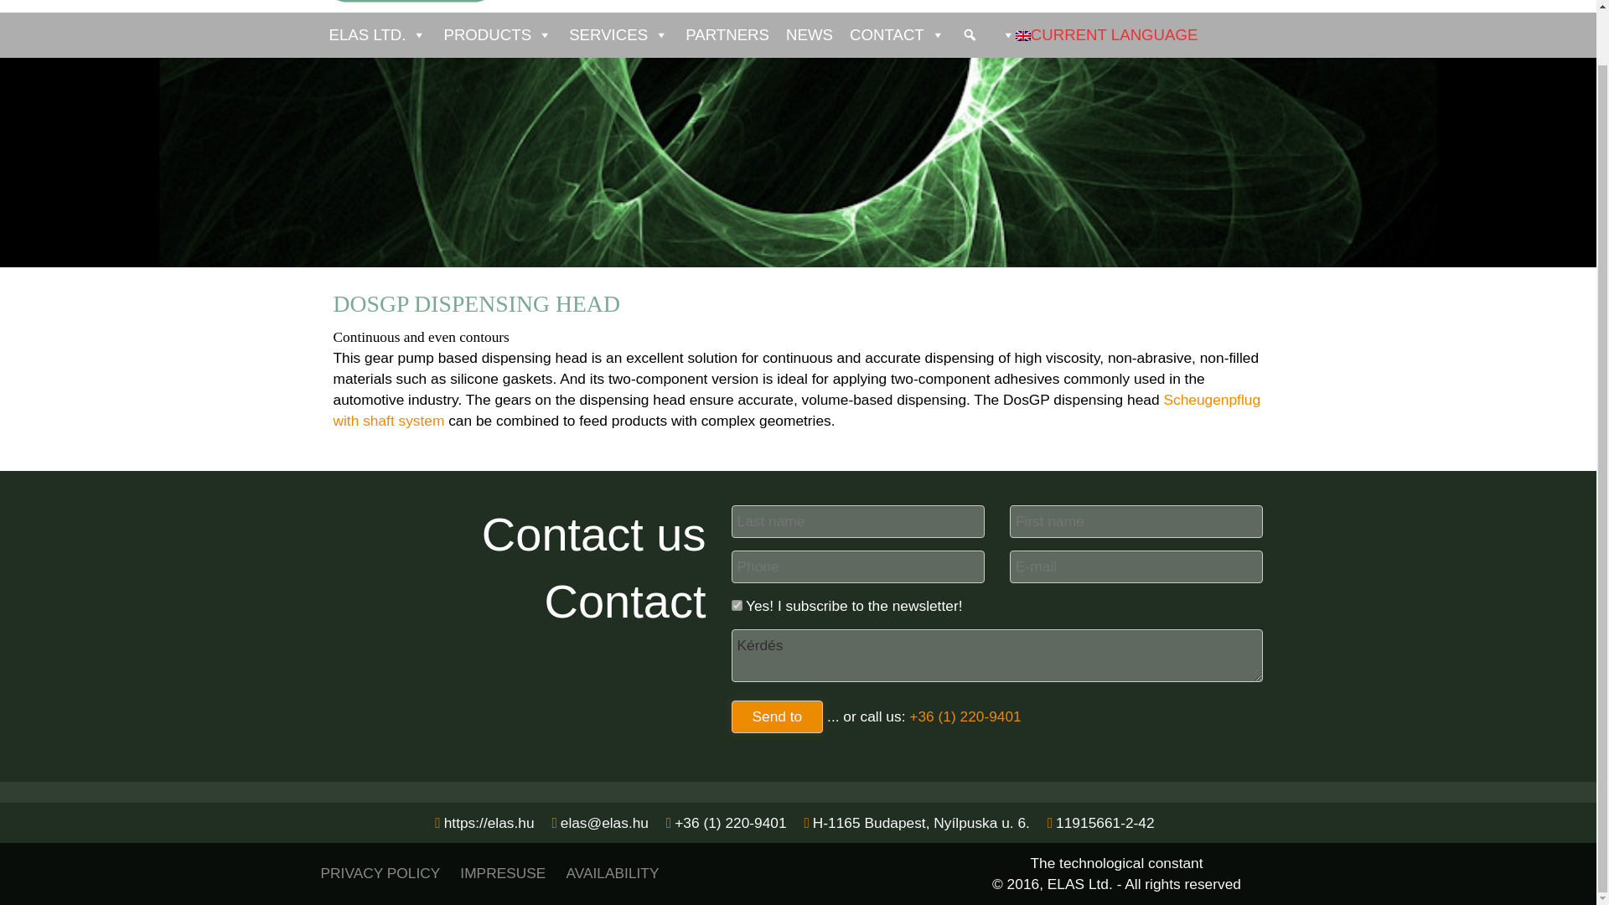 The height and width of the screenshot is (905, 1609). What do you see at coordinates (1022, 35) in the screenshot?
I see `Current Language` at bounding box center [1022, 35].